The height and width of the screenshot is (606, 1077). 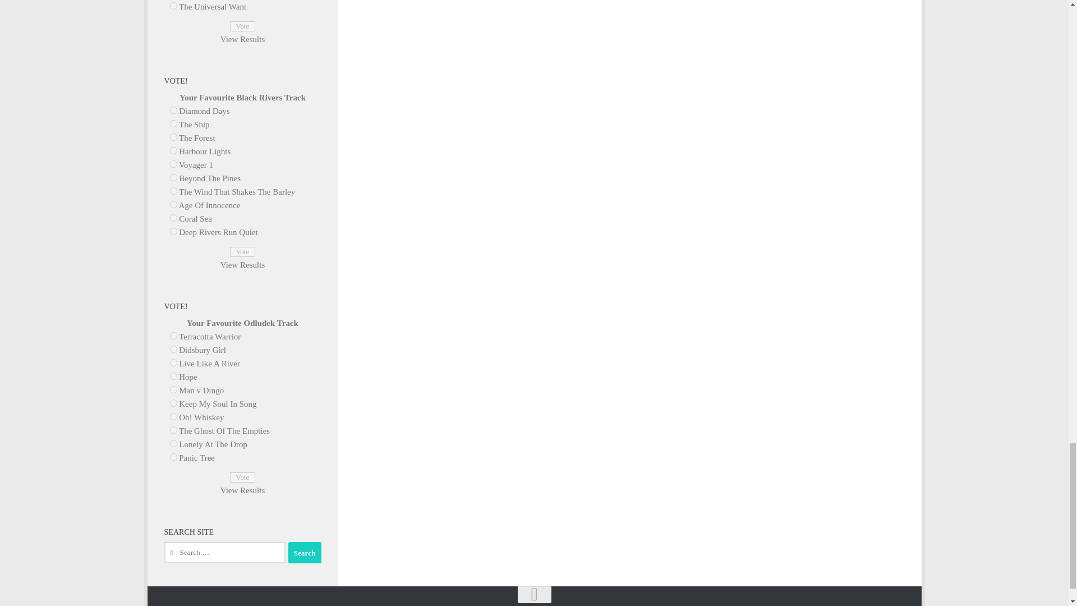 I want to click on View Results Of This Poll, so click(x=242, y=39).